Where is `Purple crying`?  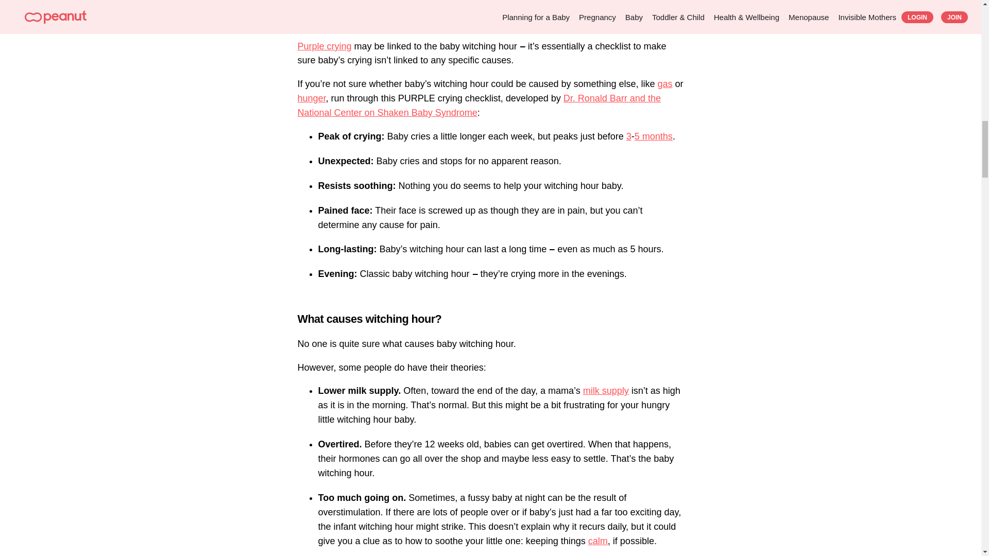 Purple crying is located at coordinates (325, 46).